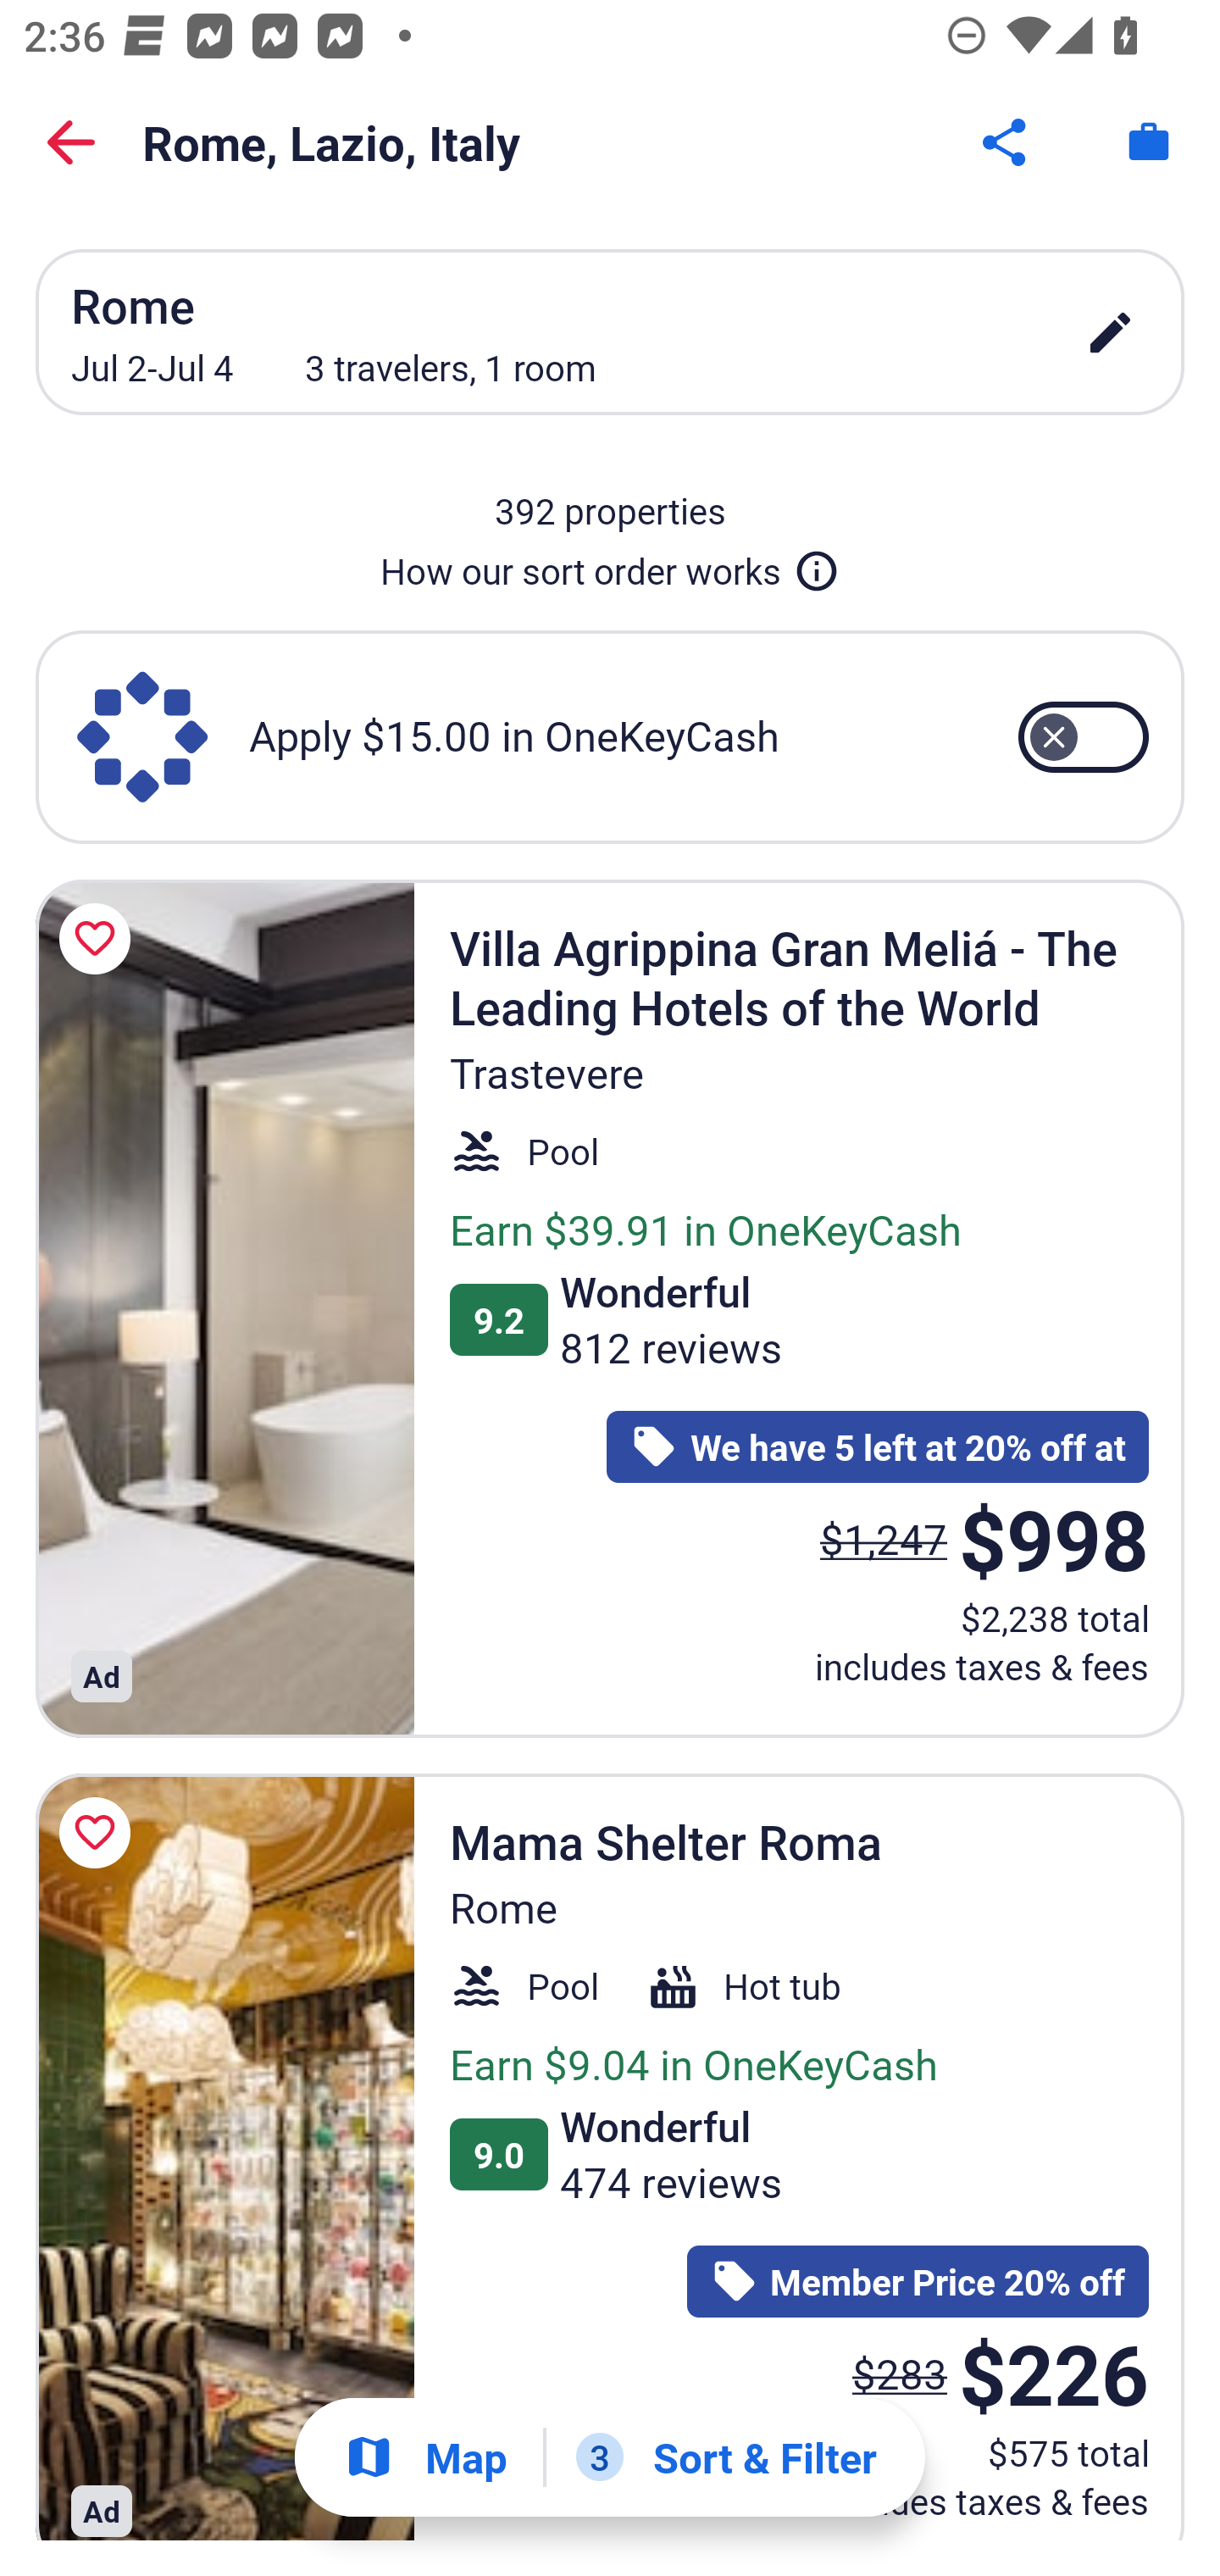 This screenshot has height=2576, width=1220. What do you see at coordinates (425, 2457) in the screenshot?
I see `Show map Map Show map Button` at bounding box center [425, 2457].